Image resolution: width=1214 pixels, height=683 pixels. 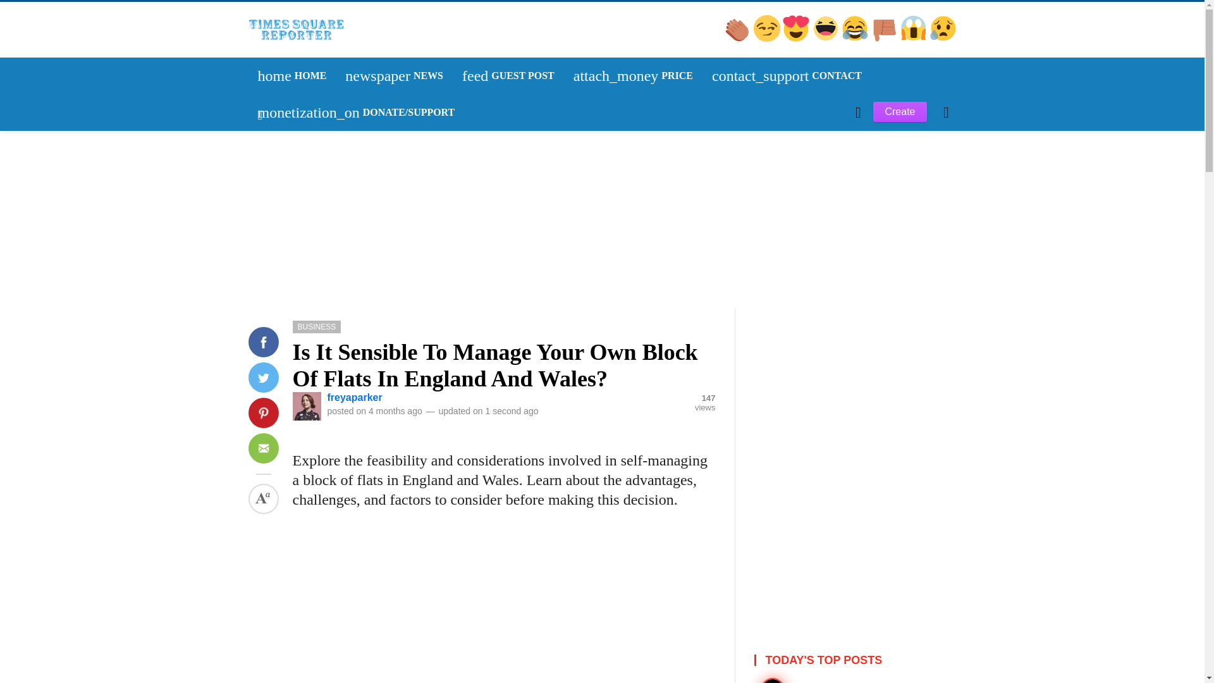 What do you see at coordinates (943, 38) in the screenshot?
I see `EW!` at bounding box center [943, 38].